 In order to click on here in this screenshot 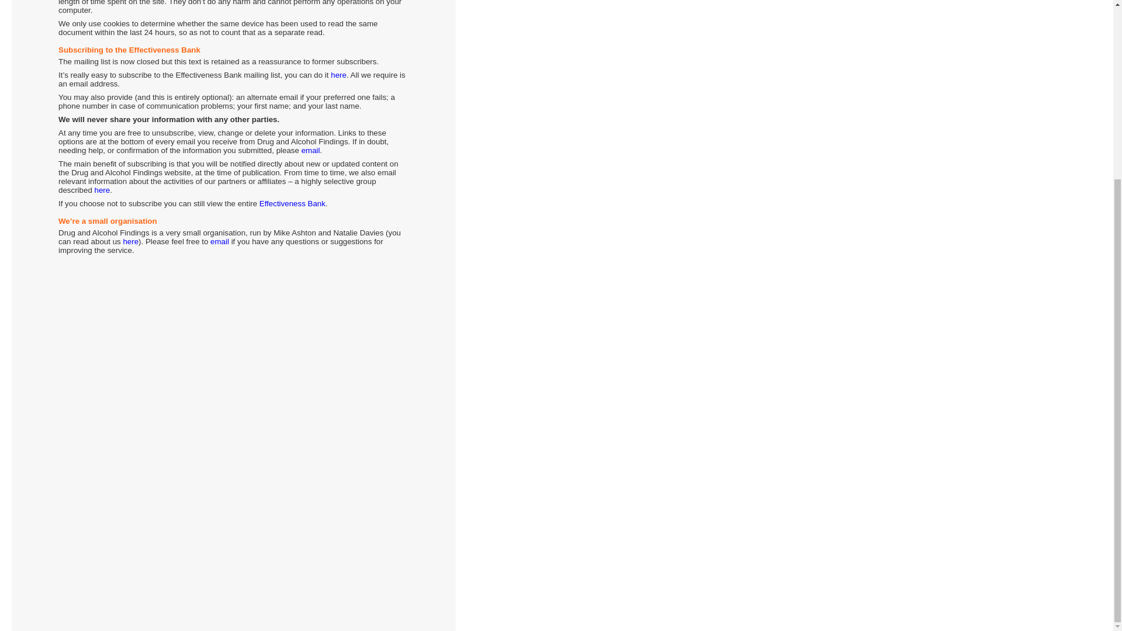, I will do `click(339, 75)`.